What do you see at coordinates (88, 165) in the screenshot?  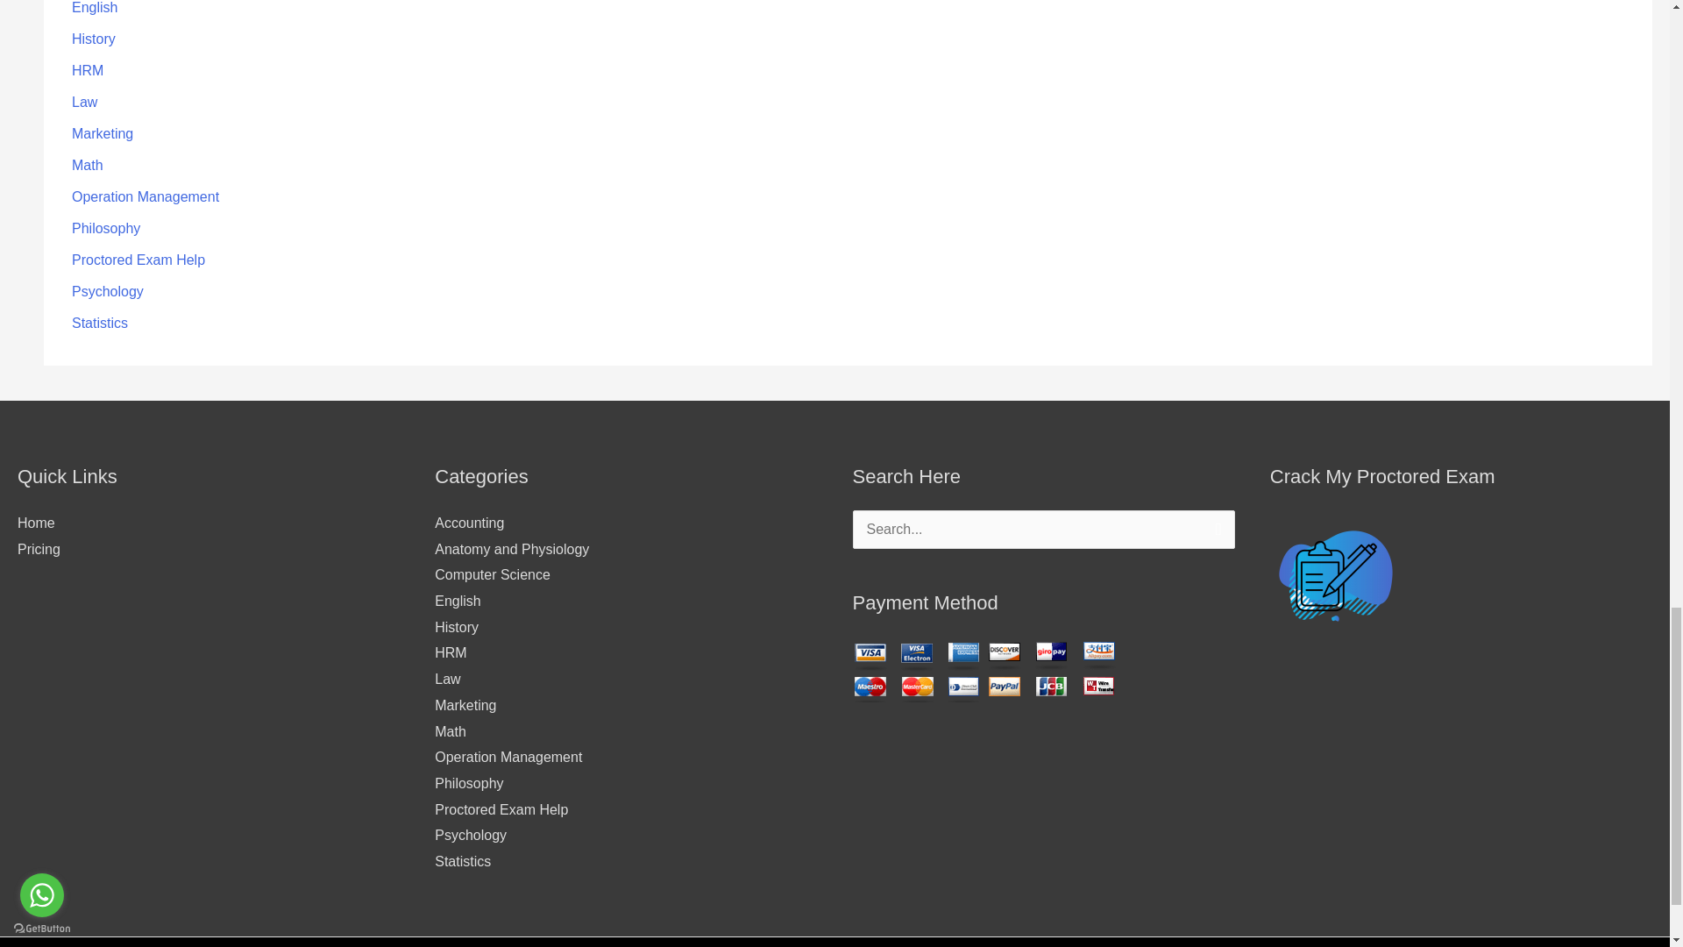 I see `Math` at bounding box center [88, 165].